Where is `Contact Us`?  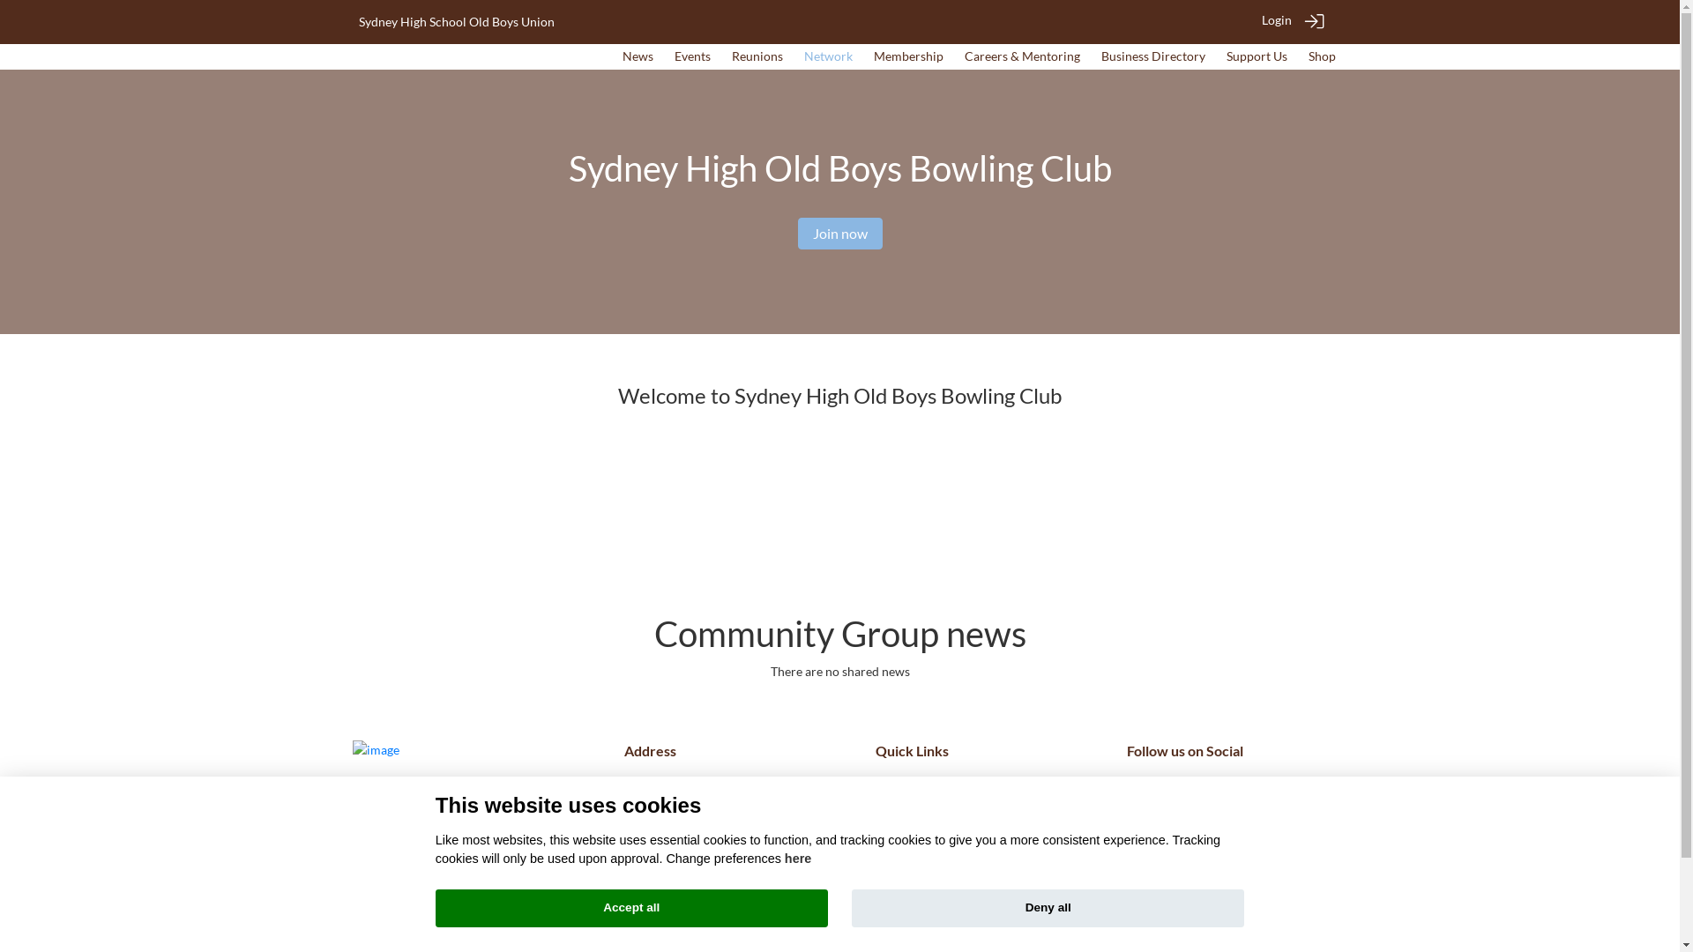
Contact Us is located at coordinates (905, 864).